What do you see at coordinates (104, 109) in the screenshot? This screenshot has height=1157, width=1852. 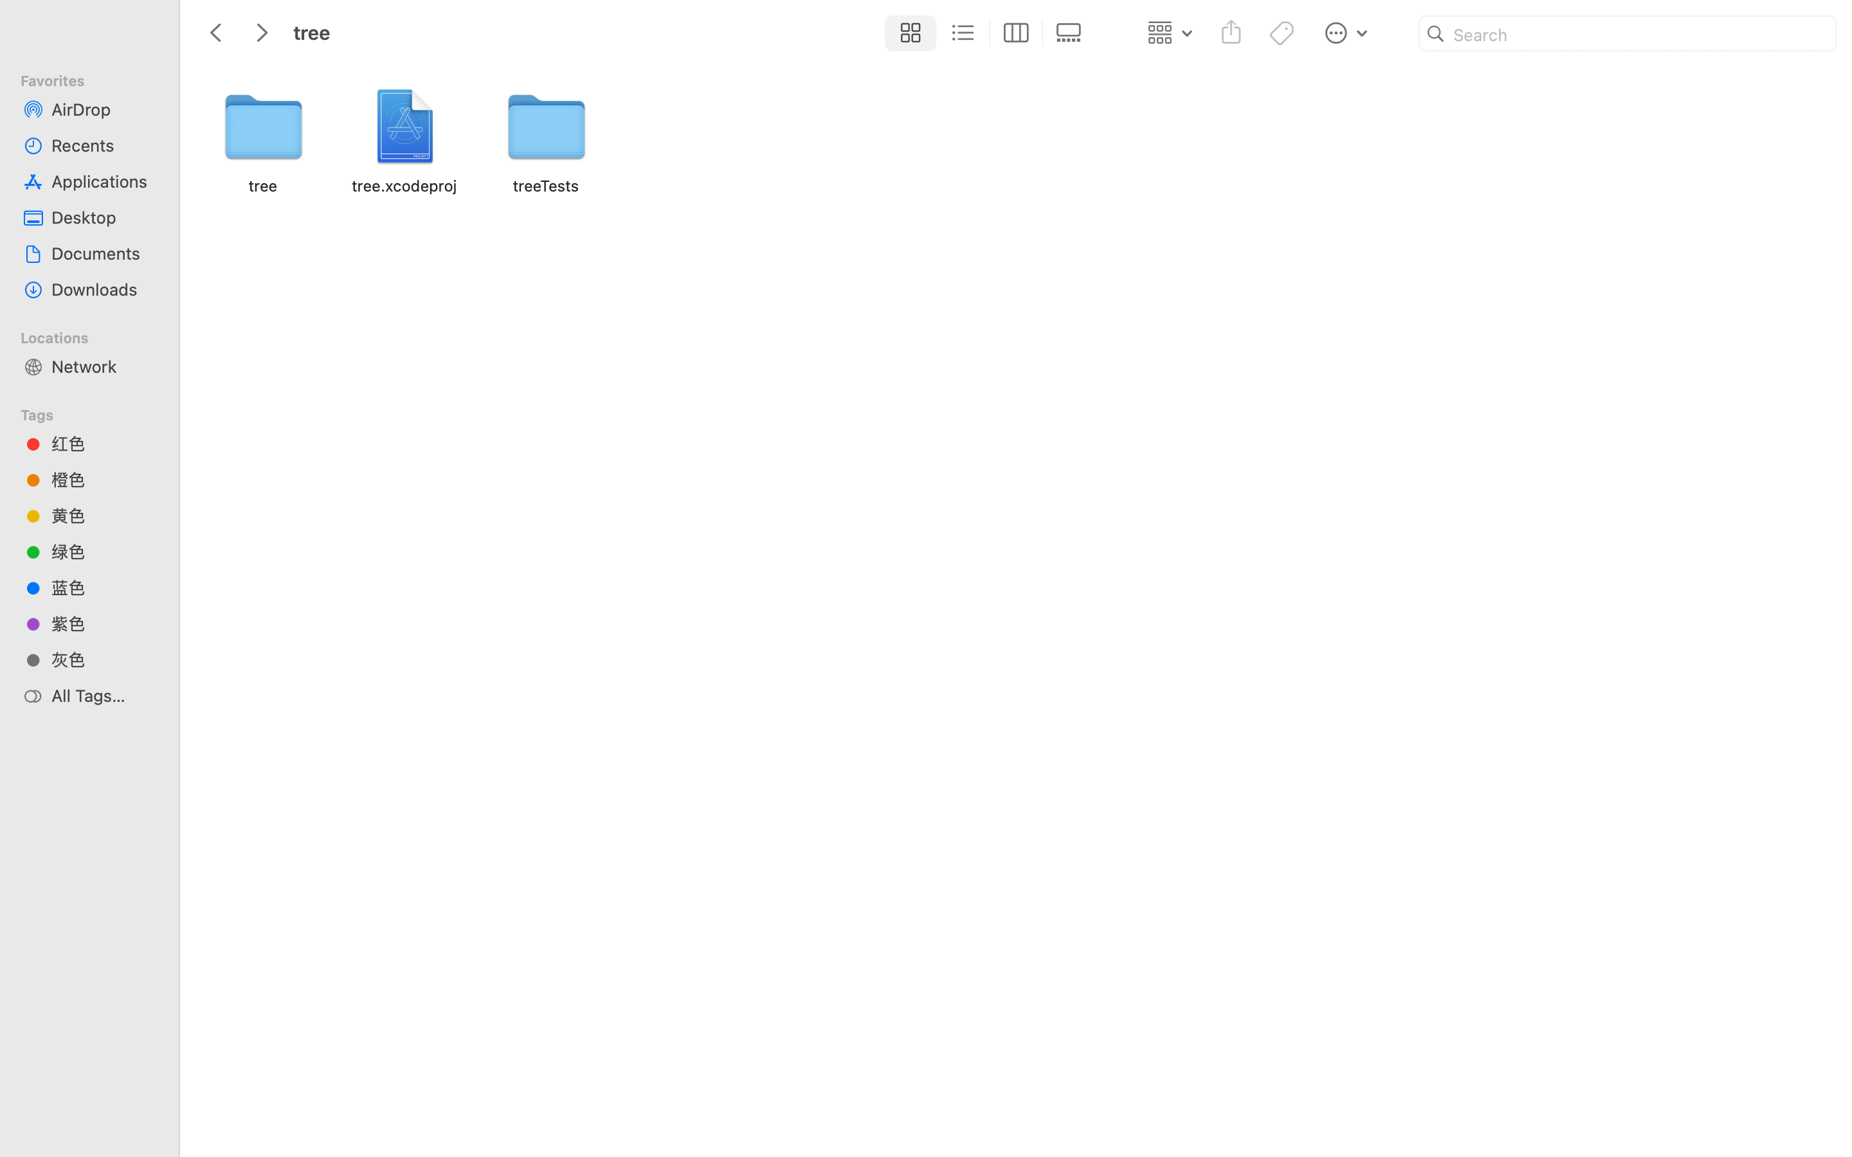 I see `AirDrop` at bounding box center [104, 109].